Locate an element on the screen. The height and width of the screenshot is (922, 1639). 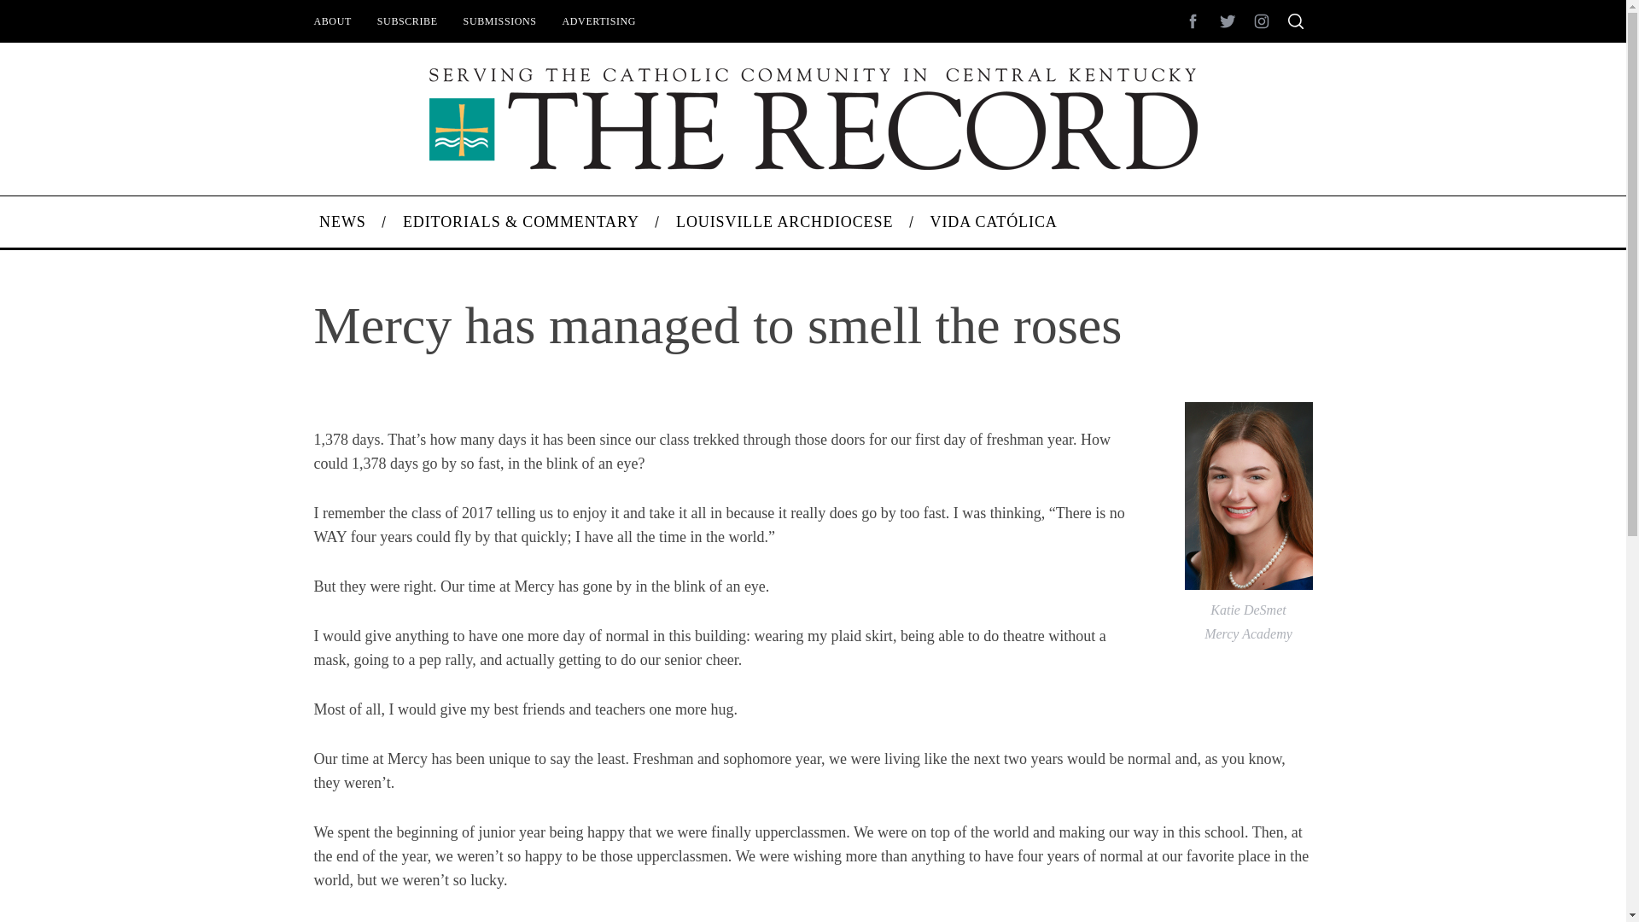
ABOUT is located at coordinates (331, 20).